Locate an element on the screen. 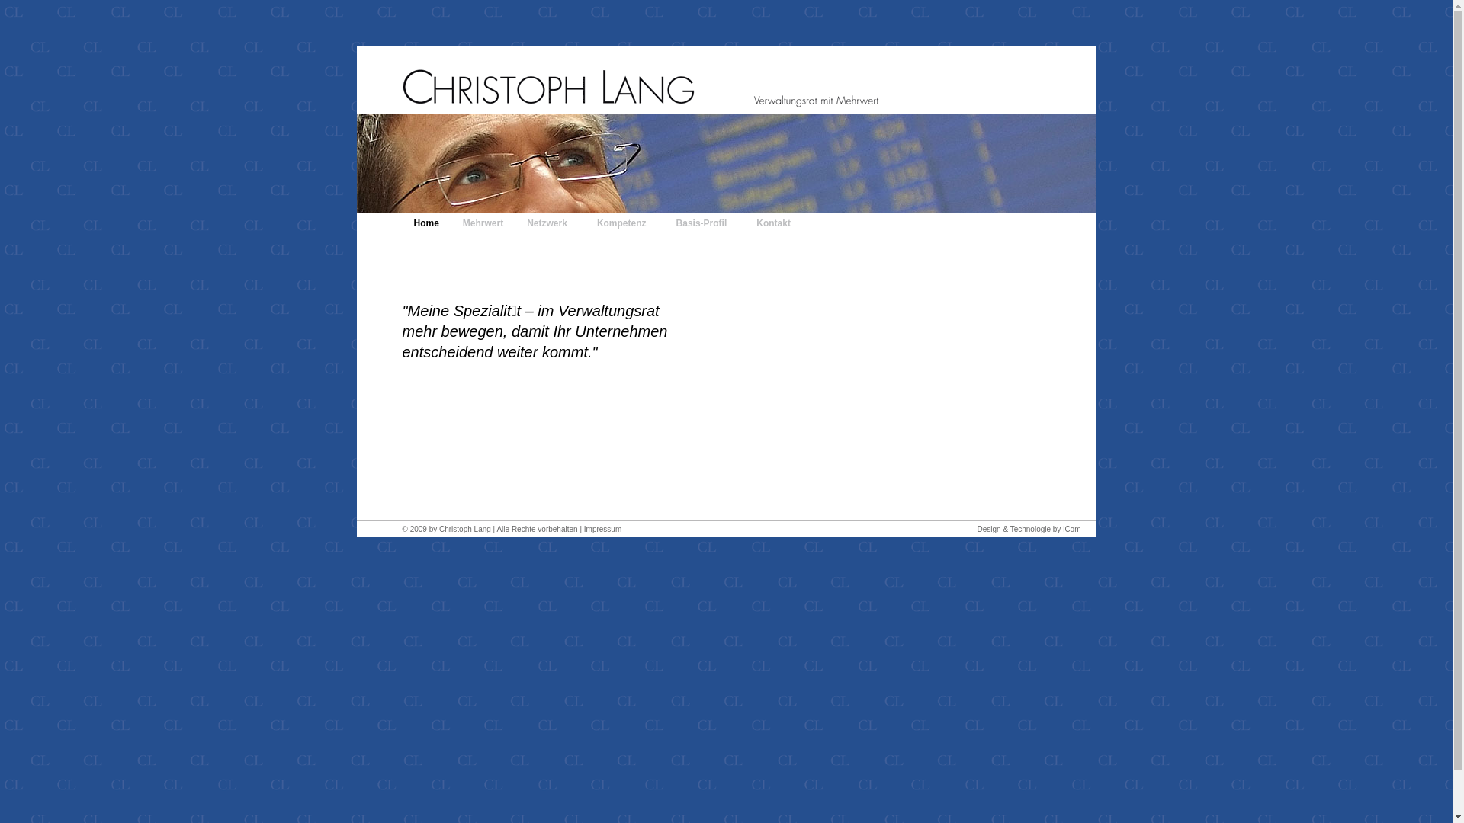 The image size is (1464, 823). Basis-Profil is located at coordinates (705, 223).